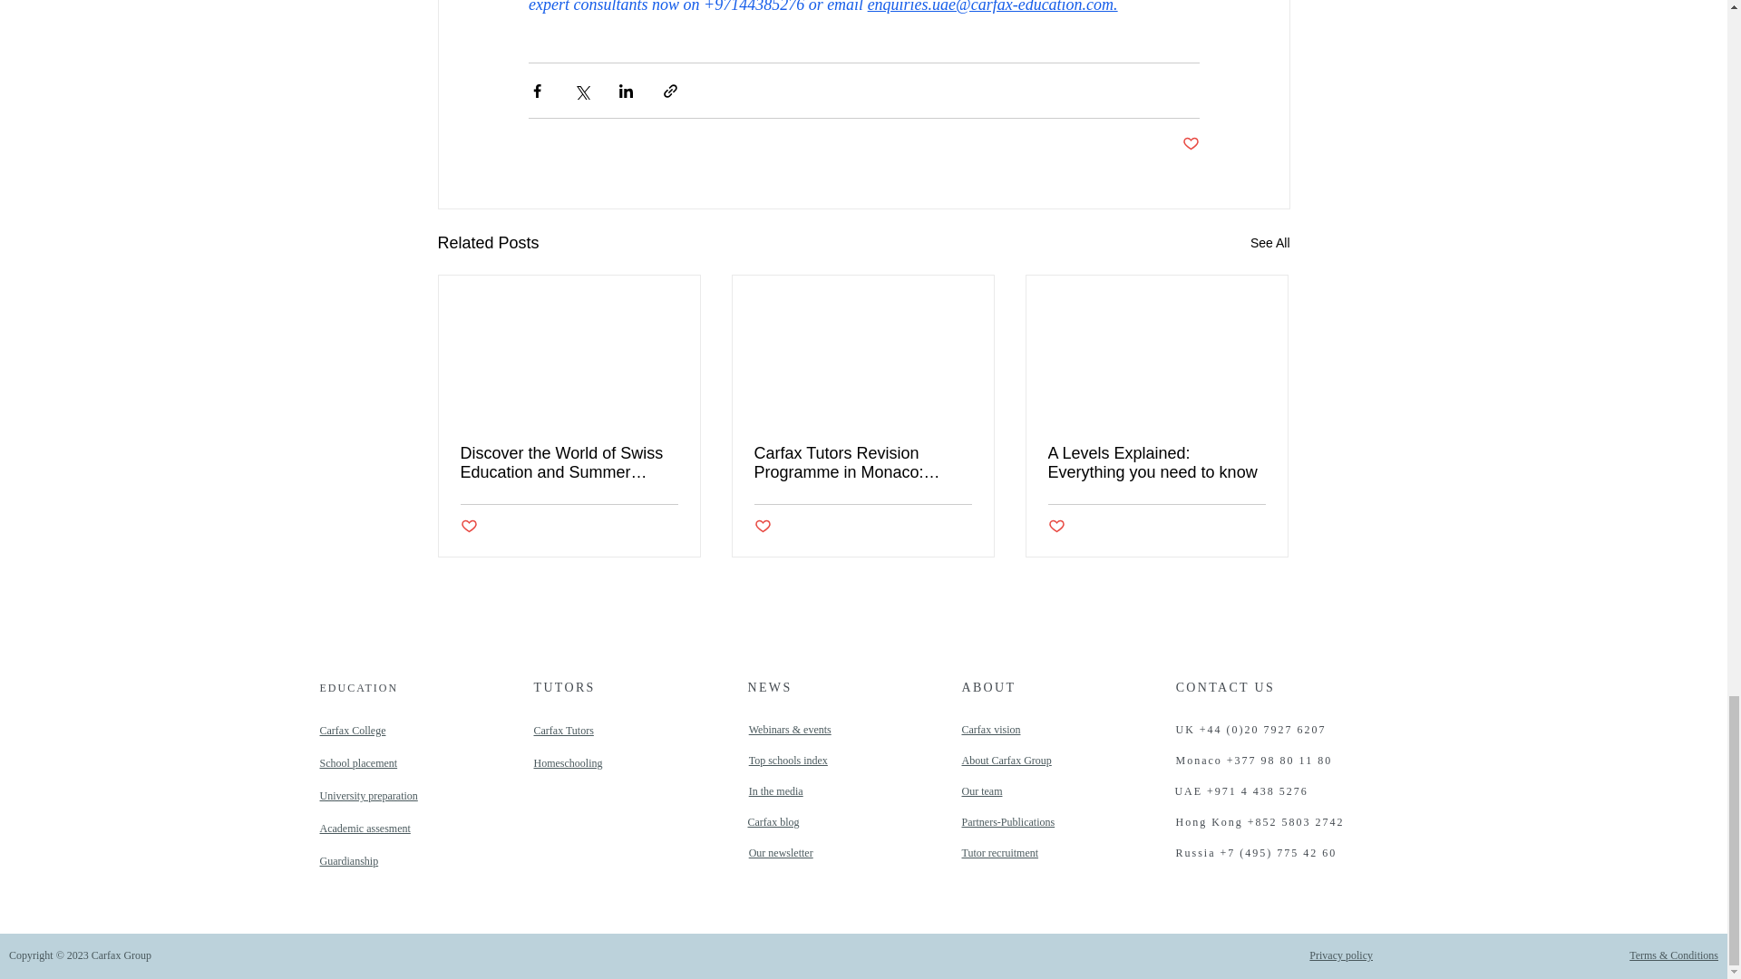  What do you see at coordinates (1190, 144) in the screenshot?
I see `Post not marked as liked` at bounding box center [1190, 144].